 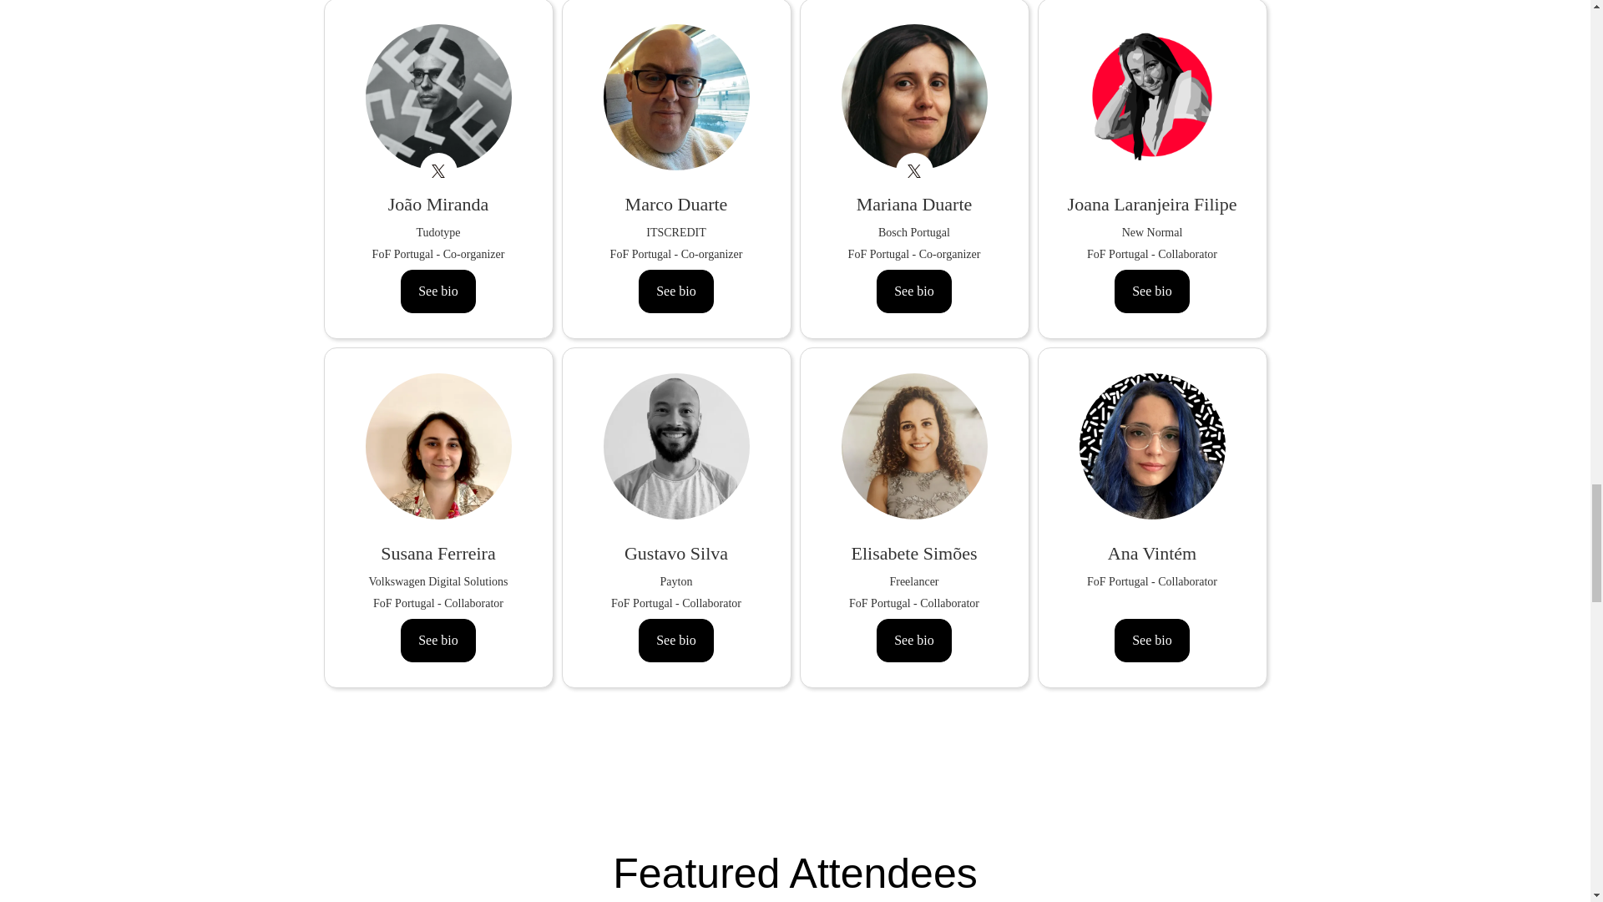 What do you see at coordinates (675, 291) in the screenshot?
I see `See bio` at bounding box center [675, 291].